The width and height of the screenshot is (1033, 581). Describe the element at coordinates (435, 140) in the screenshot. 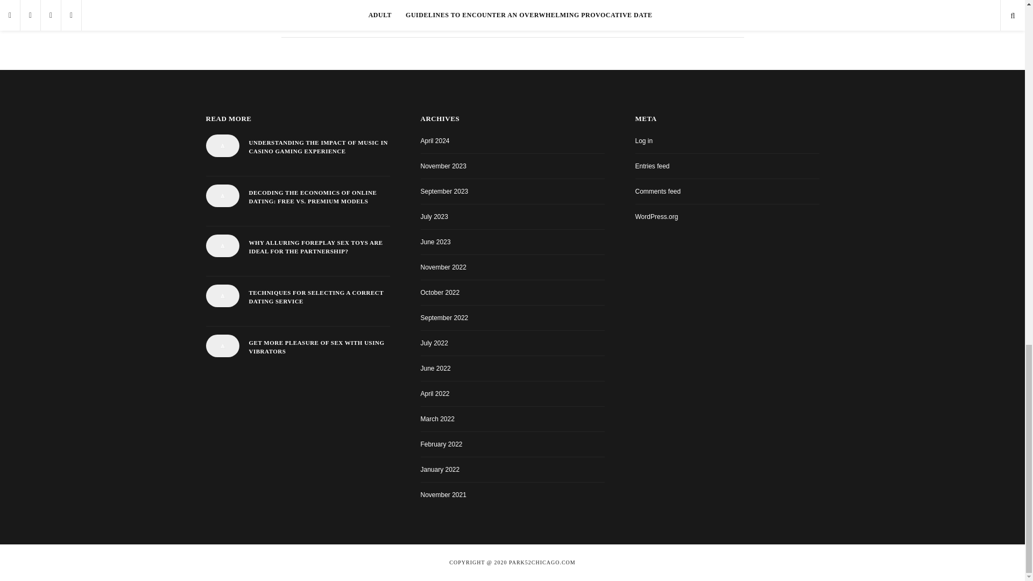

I see `April 2024` at that location.